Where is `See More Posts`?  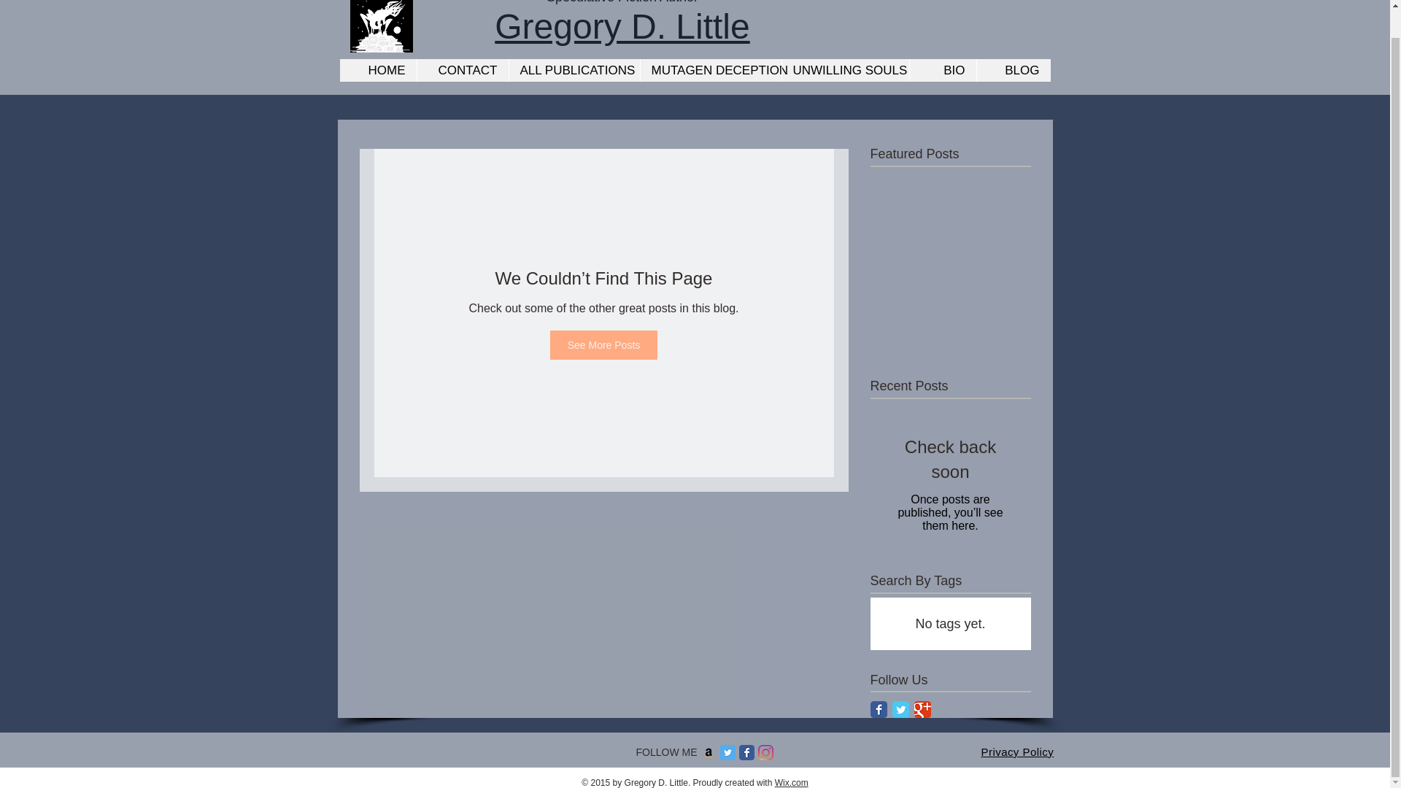 See More Posts is located at coordinates (604, 344).